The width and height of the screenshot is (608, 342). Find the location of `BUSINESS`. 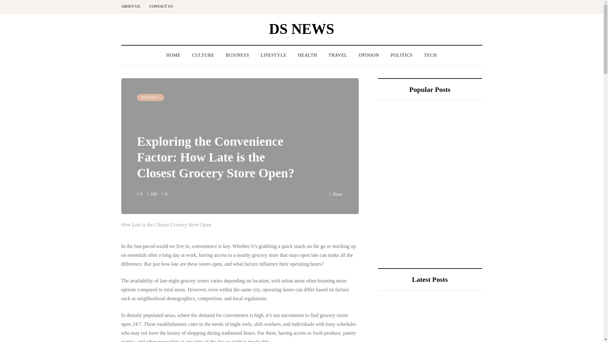

BUSINESS is located at coordinates (237, 55).